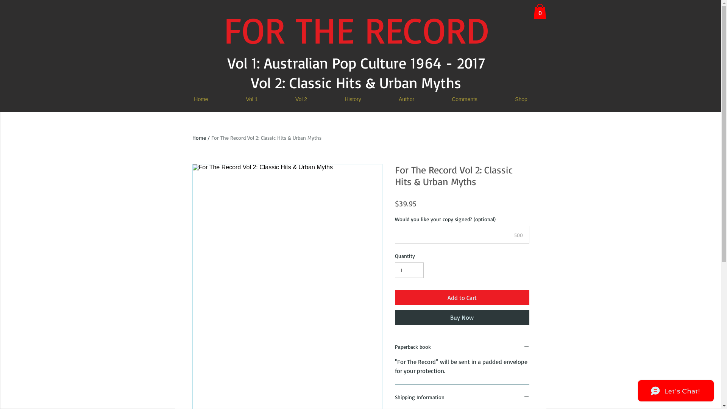  What do you see at coordinates (540, 11) in the screenshot?
I see `0` at bounding box center [540, 11].